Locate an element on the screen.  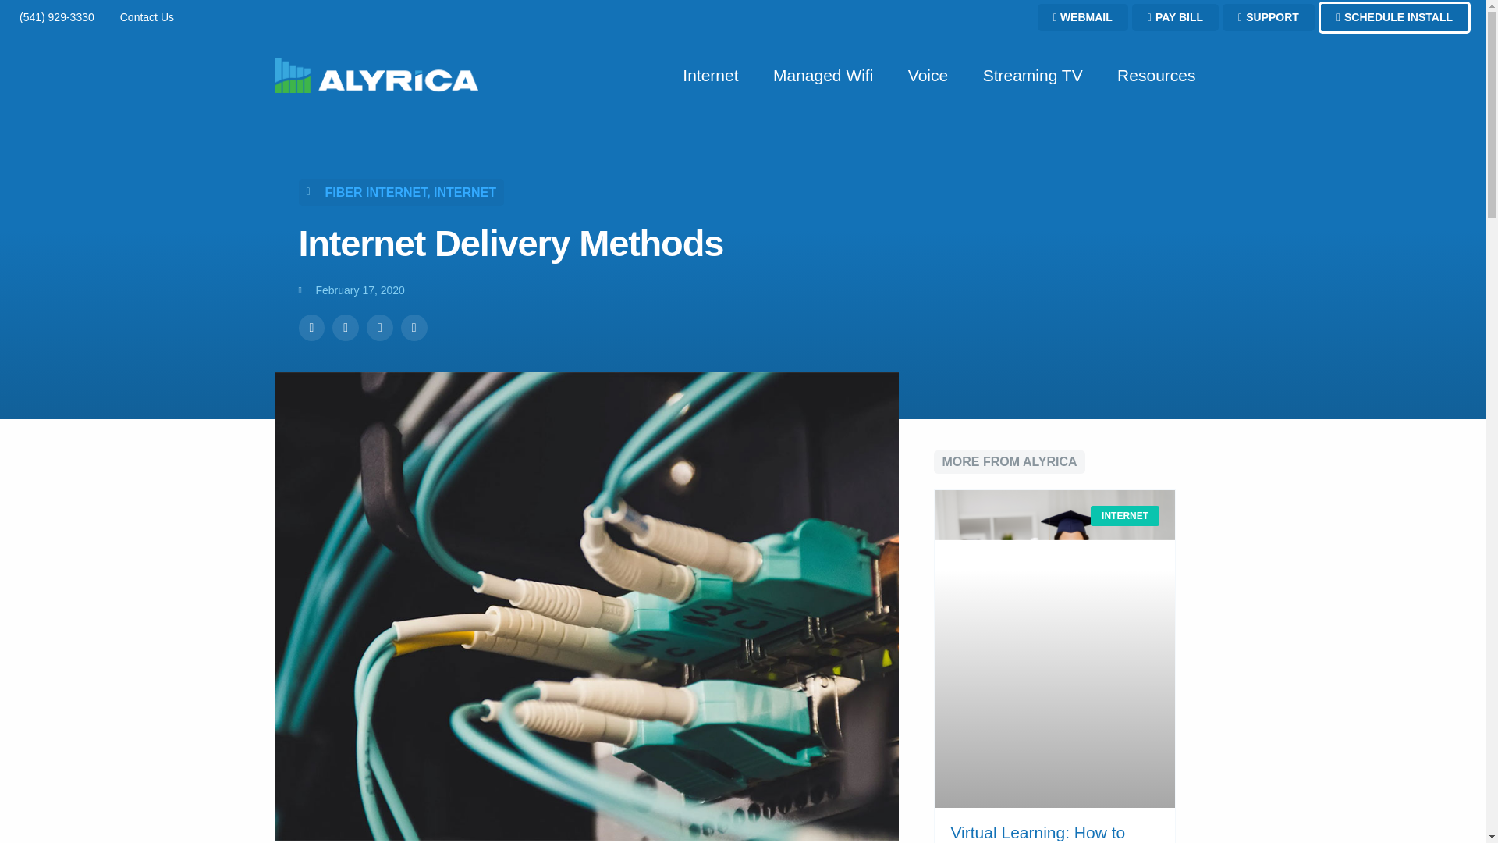
PAY BILL is located at coordinates (1175, 17).